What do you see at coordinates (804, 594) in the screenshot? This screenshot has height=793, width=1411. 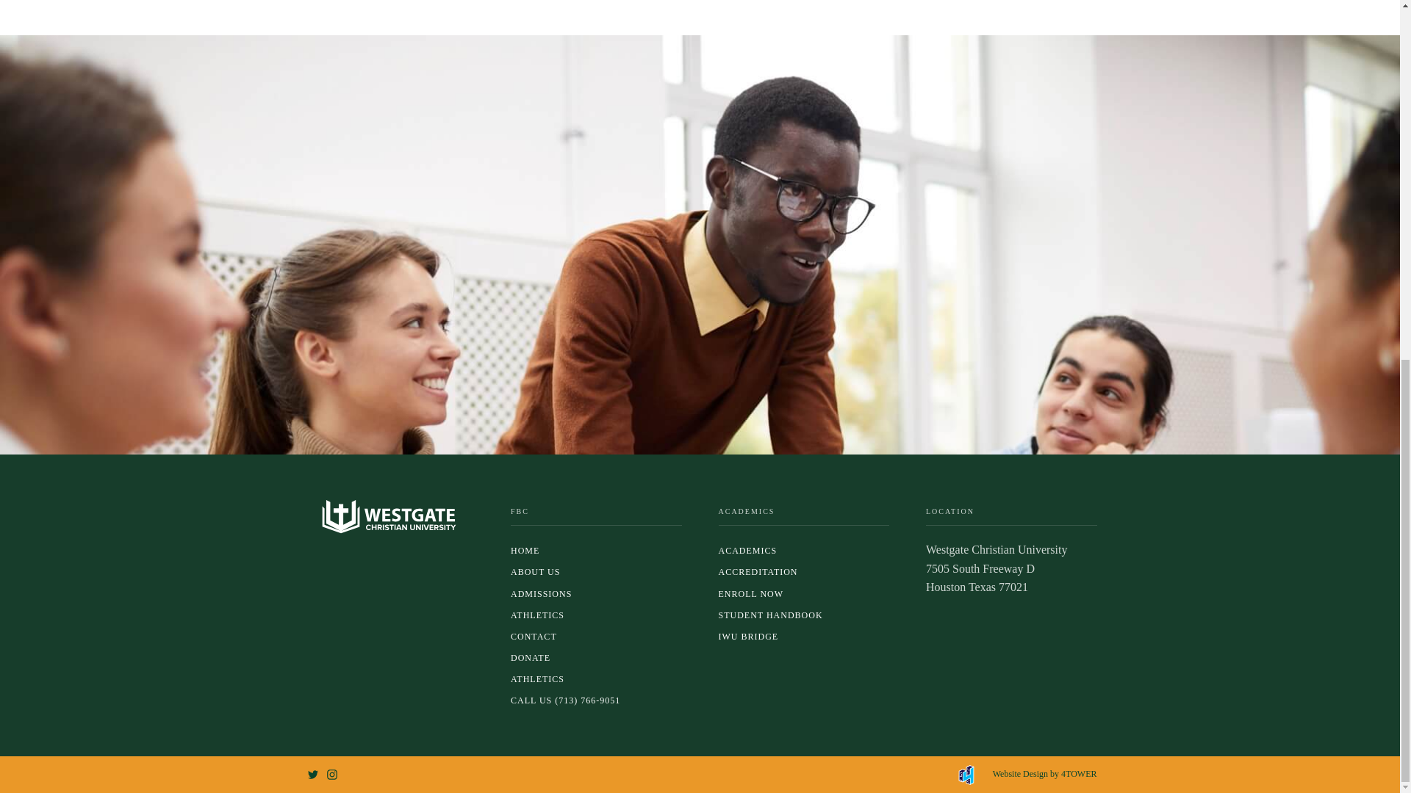 I see `ENROLL NOW` at bounding box center [804, 594].